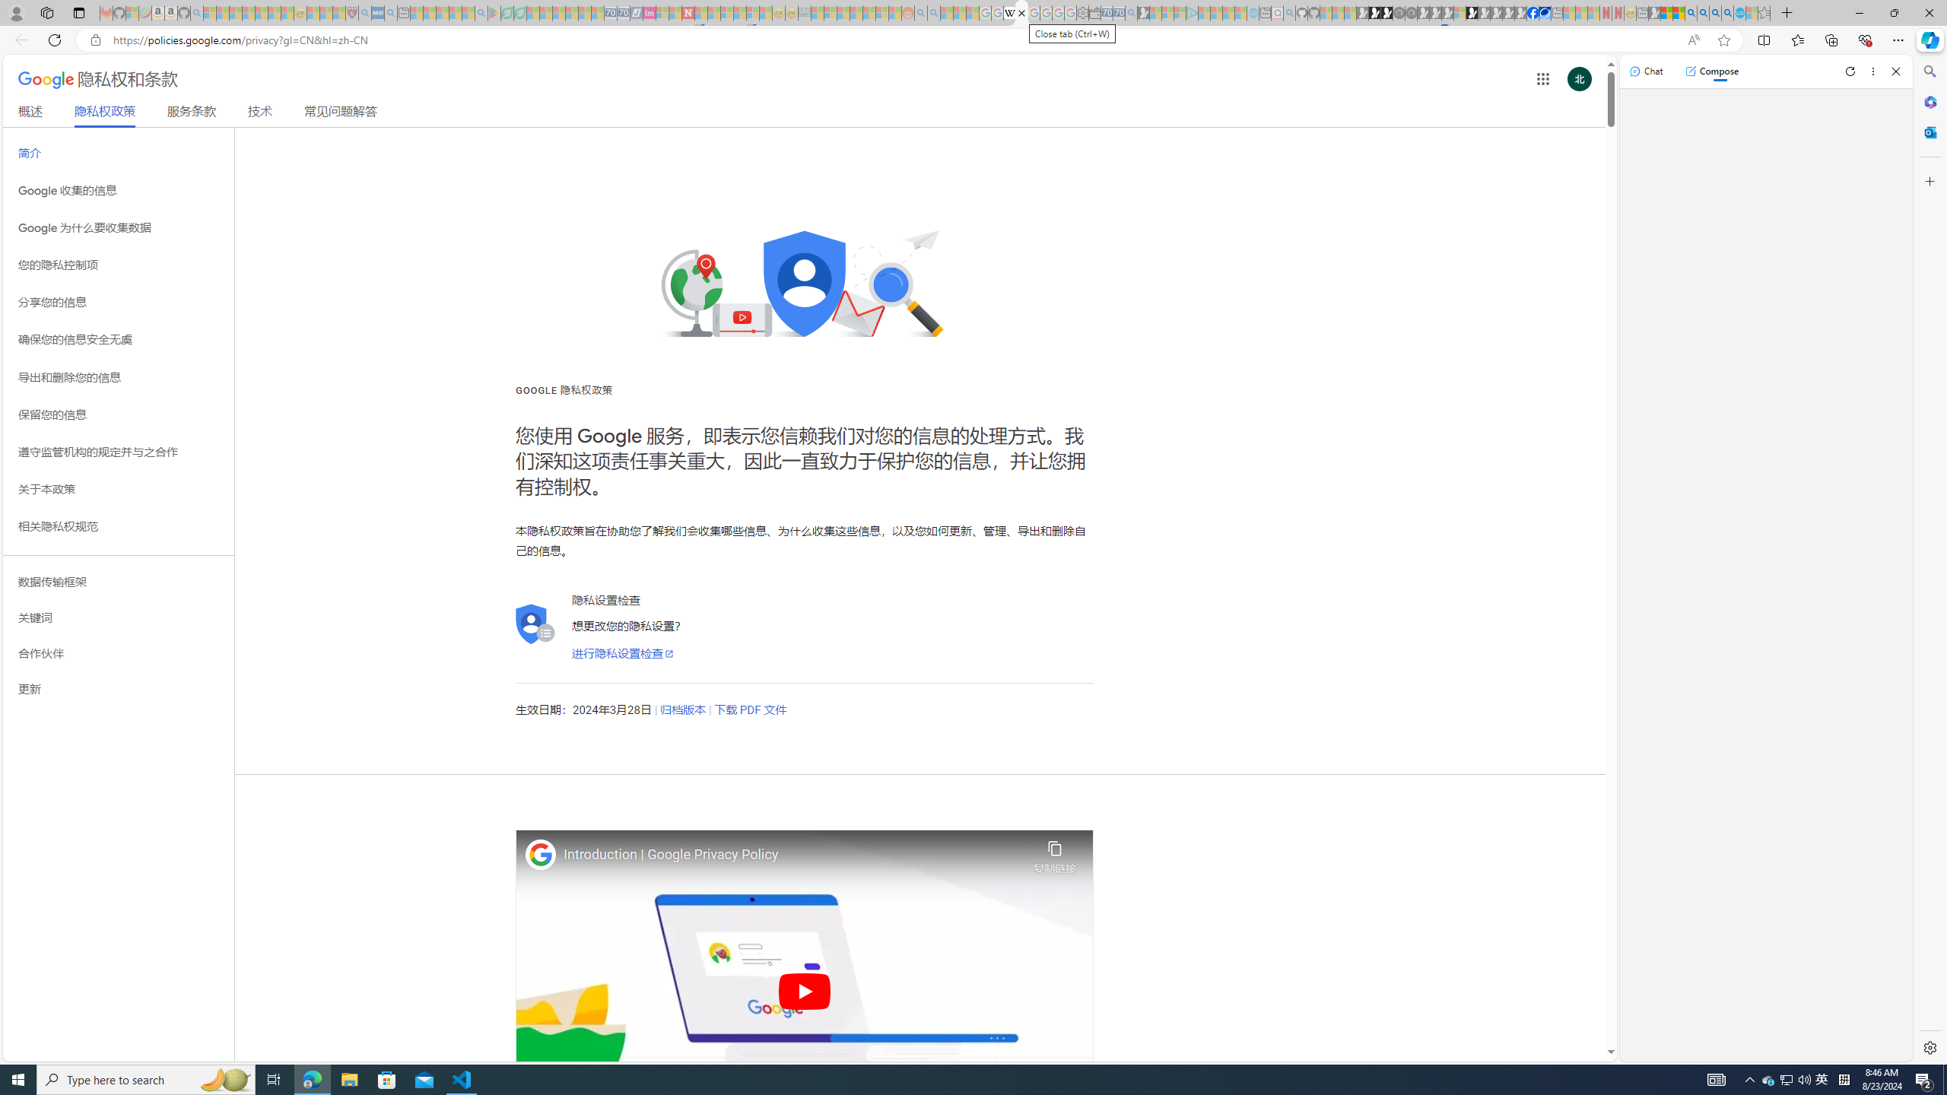  Describe the element at coordinates (1374, 13) in the screenshot. I see `Play Zoo Boom in your browser | Games from Microsoft Start` at that location.